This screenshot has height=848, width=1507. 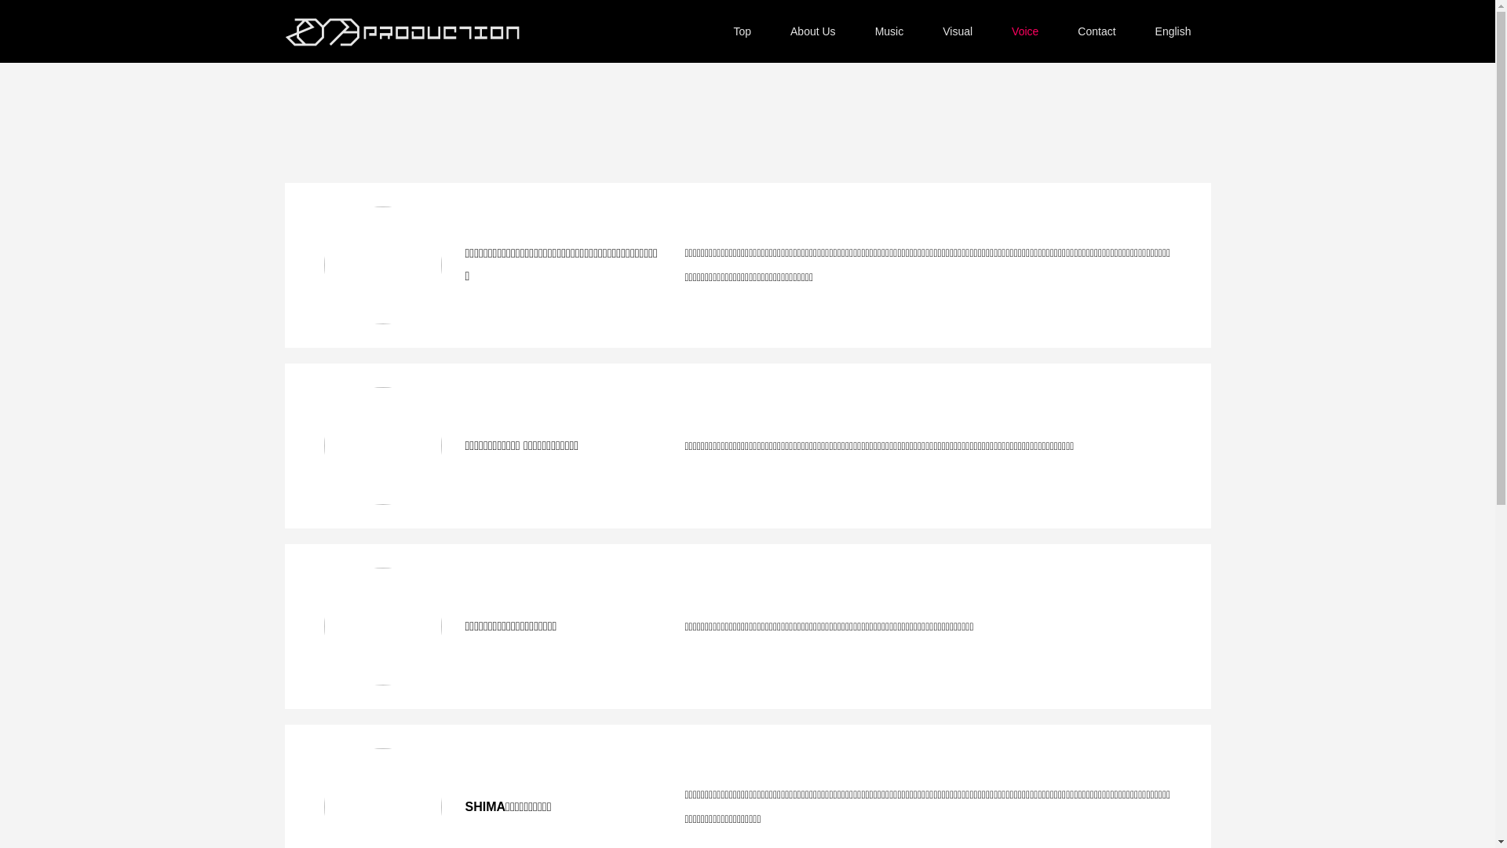 I want to click on Top, so click(x=743, y=31).